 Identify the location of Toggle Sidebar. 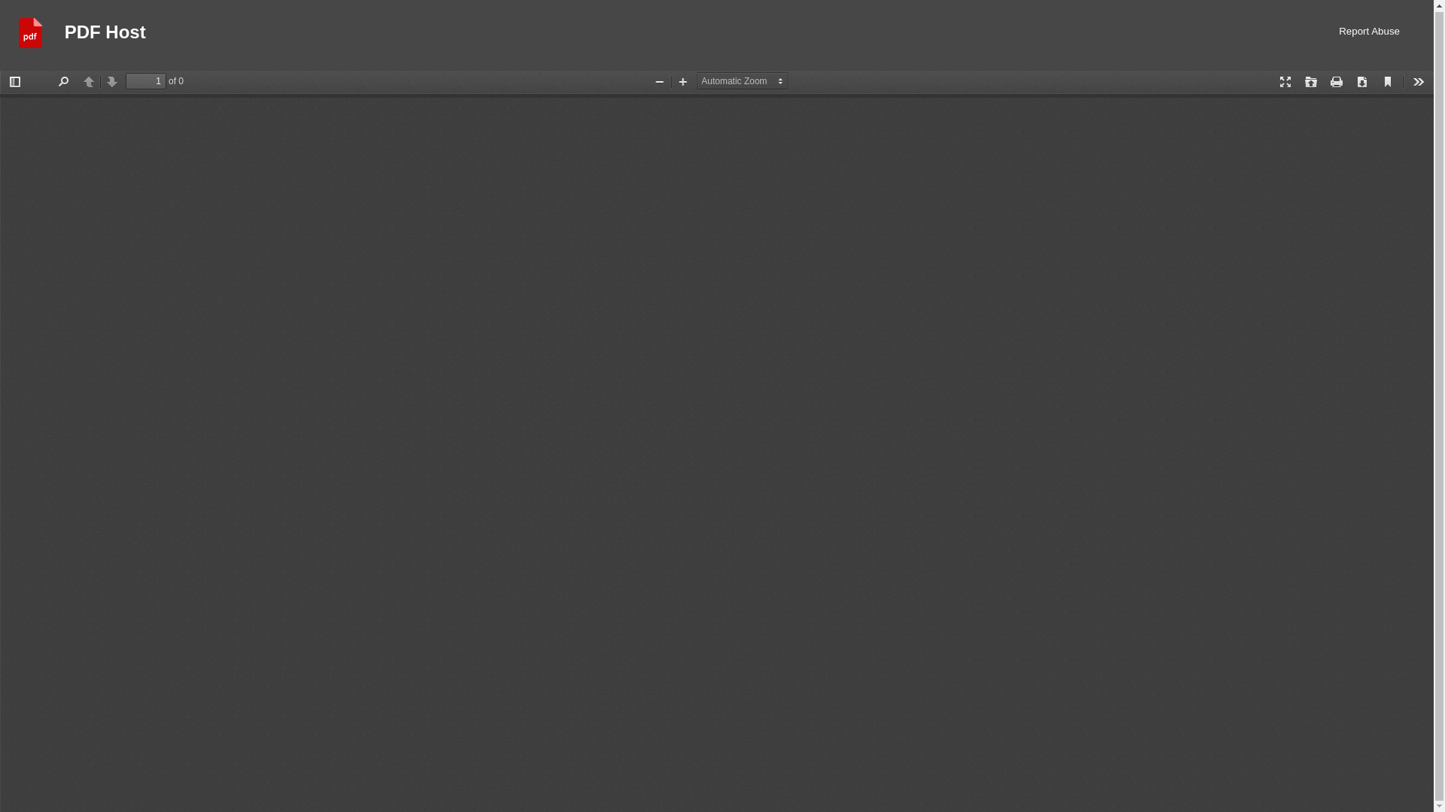
(15, 81).